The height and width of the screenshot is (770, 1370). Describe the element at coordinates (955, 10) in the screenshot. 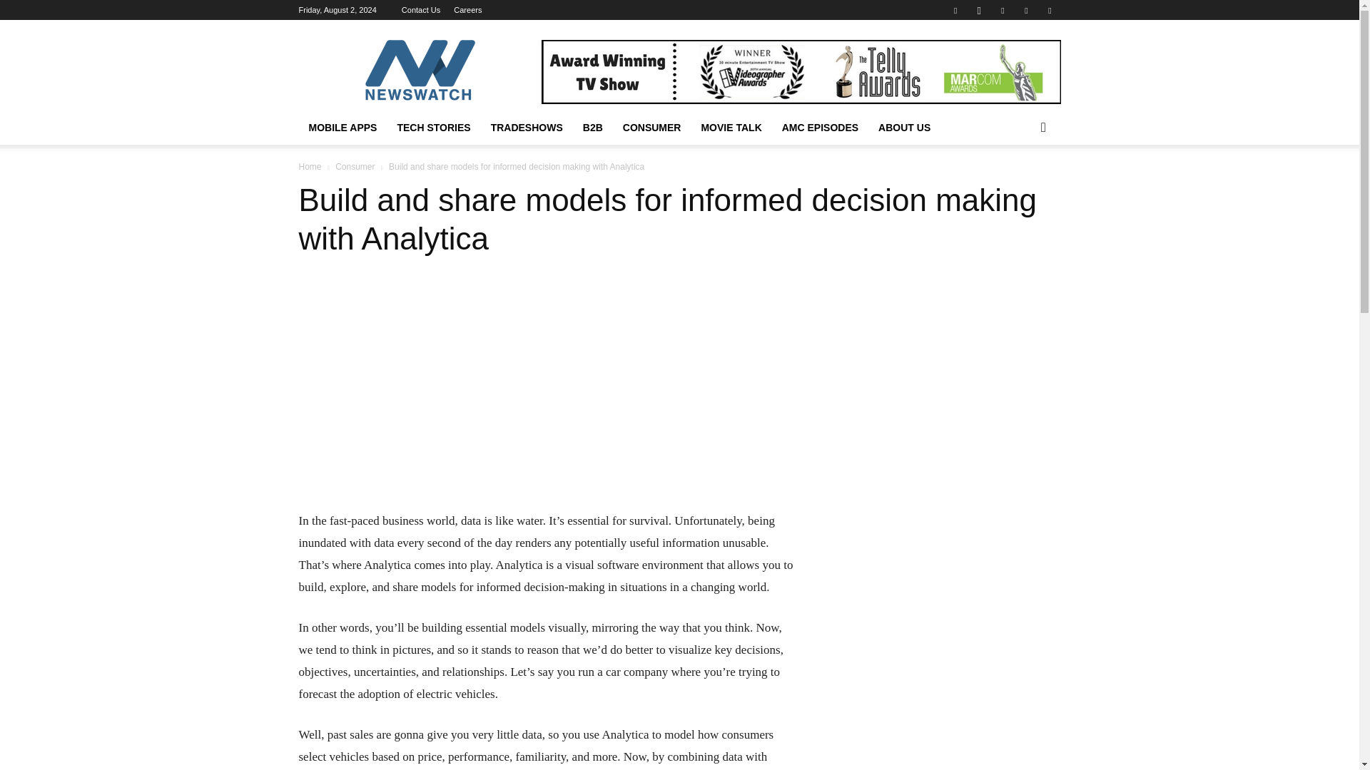

I see `Facebook` at that location.